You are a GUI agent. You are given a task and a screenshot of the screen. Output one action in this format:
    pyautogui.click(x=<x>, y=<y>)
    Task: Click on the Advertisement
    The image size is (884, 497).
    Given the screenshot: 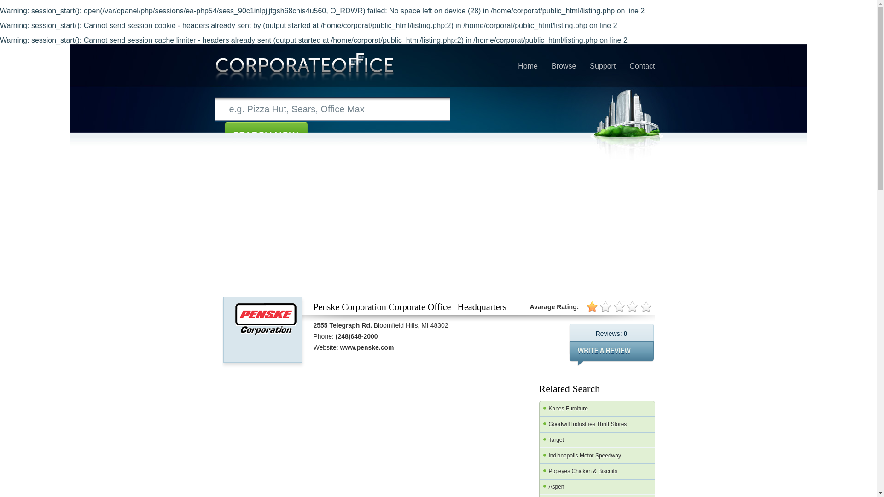 What is the action you would take?
    pyautogui.click(x=440, y=440)
    